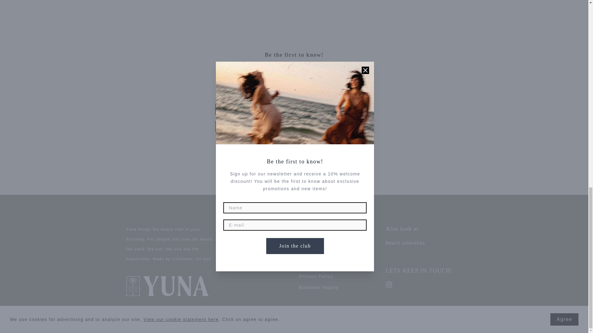 The width and height of the screenshot is (593, 333). I want to click on Hippie Fish, so click(256, 241).